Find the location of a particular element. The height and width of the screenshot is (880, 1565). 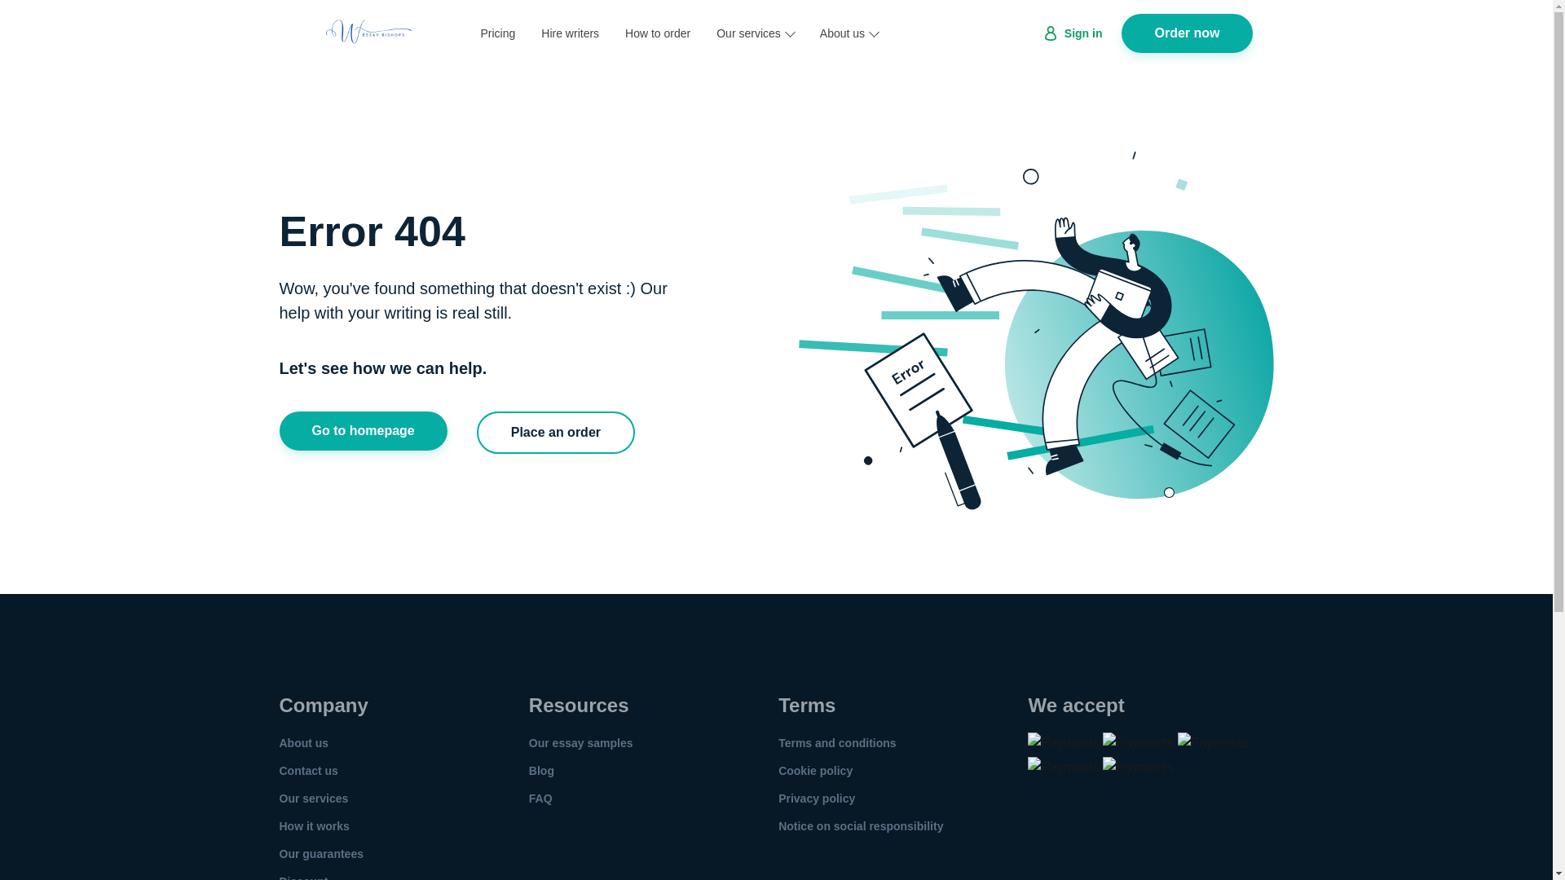

Contact us is located at coordinates (308, 771).